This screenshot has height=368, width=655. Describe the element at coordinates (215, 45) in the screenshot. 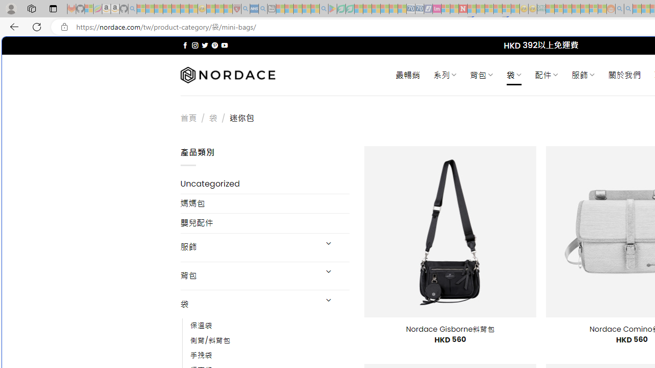

I see `Follow on Pinterest` at that location.